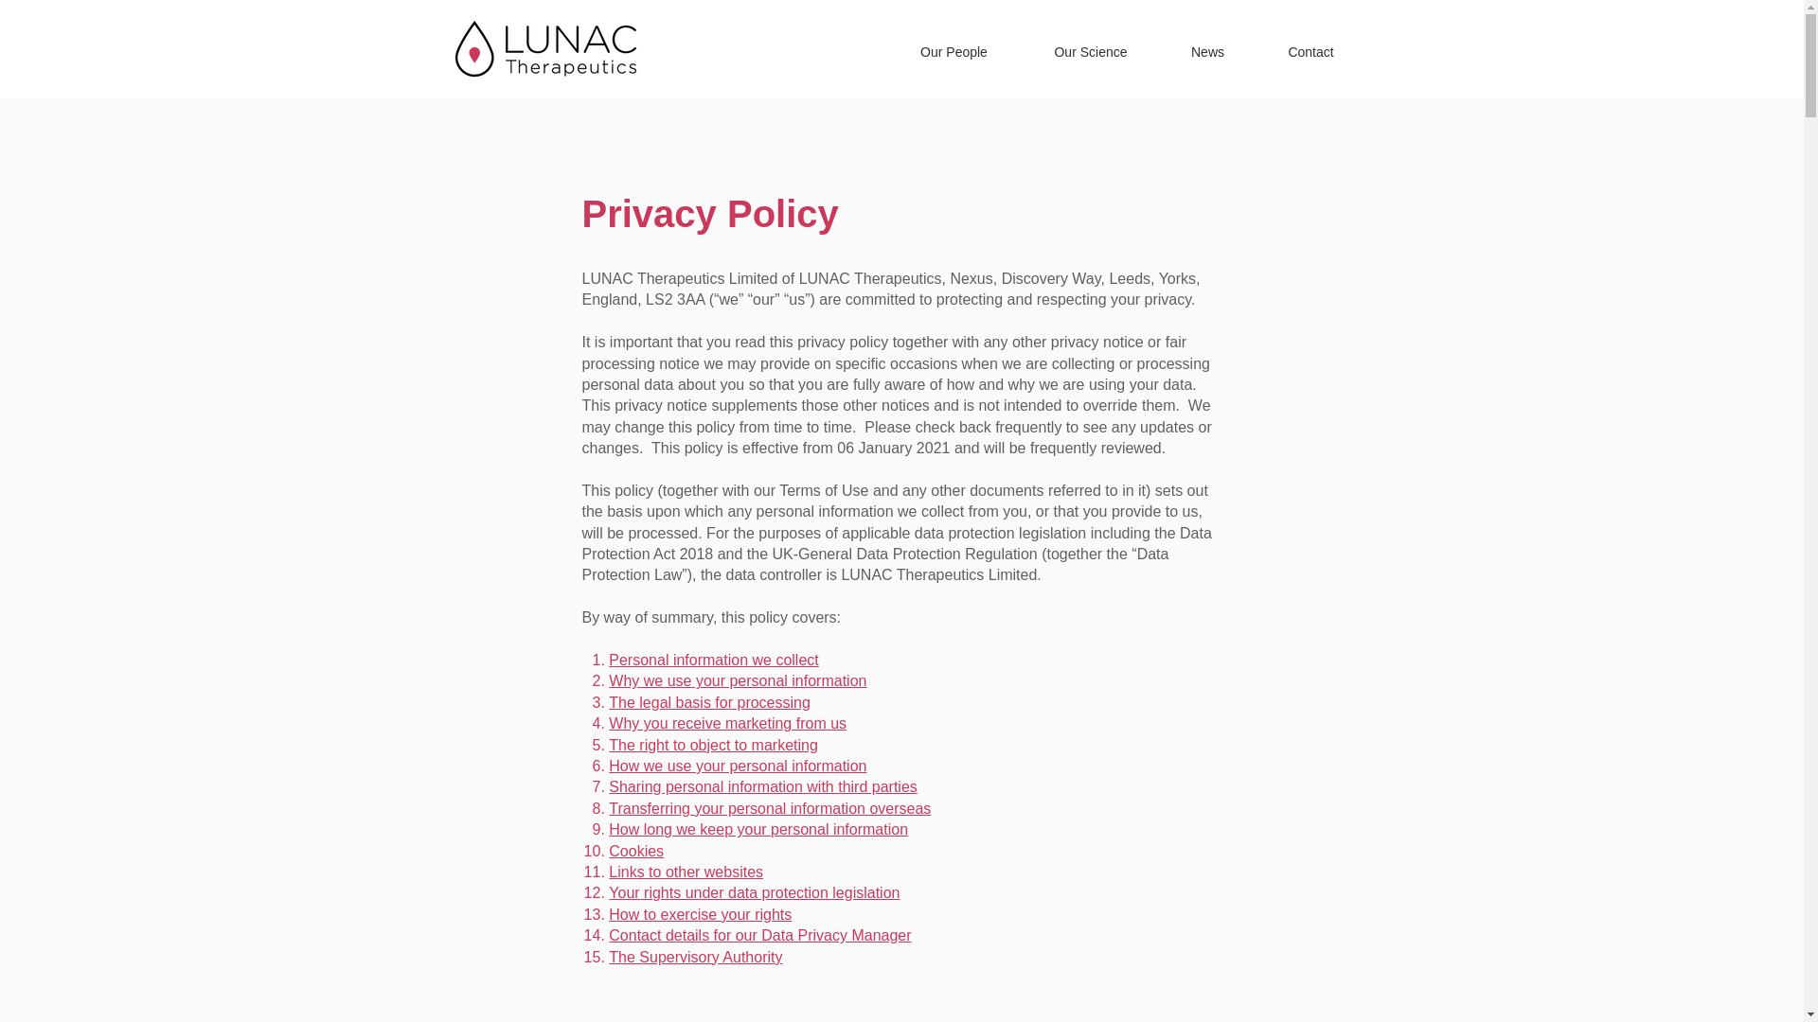 Image resolution: width=1818 pixels, height=1022 pixels. What do you see at coordinates (1089, 51) in the screenshot?
I see `Our Science` at bounding box center [1089, 51].